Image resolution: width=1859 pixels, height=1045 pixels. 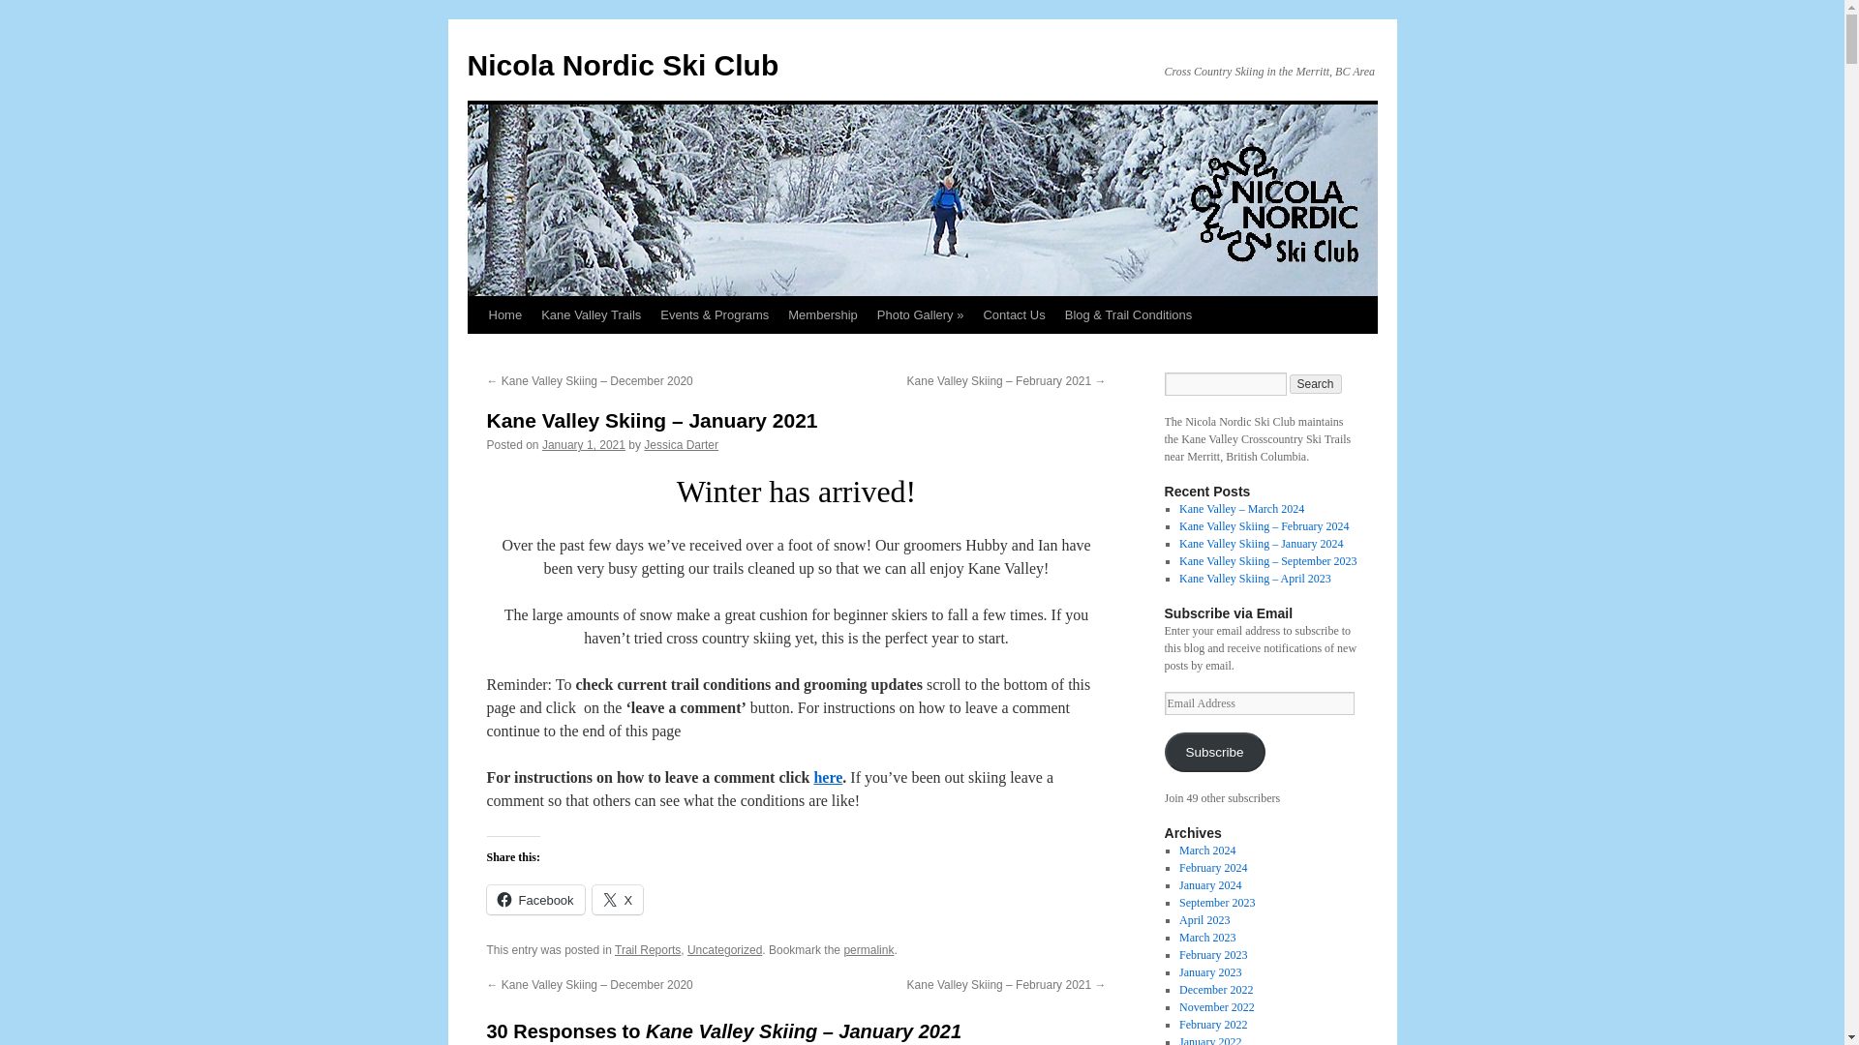 I want to click on View all posts by Jessica Darter, so click(x=680, y=444).